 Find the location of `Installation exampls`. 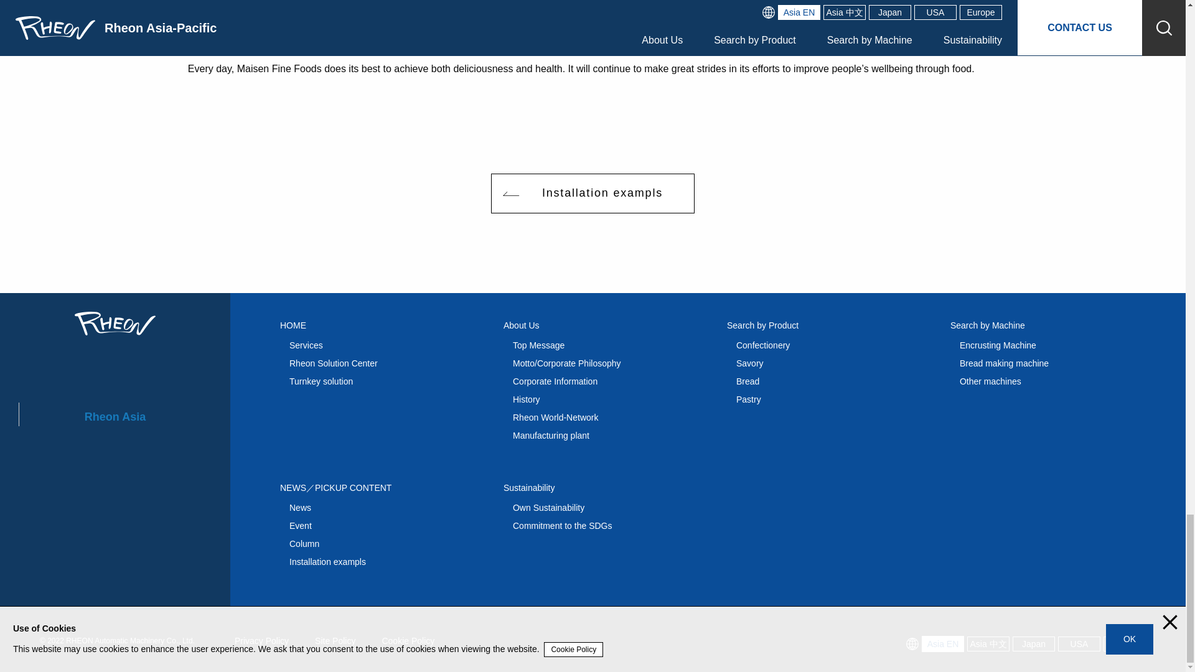

Installation exampls is located at coordinates (593, 193).